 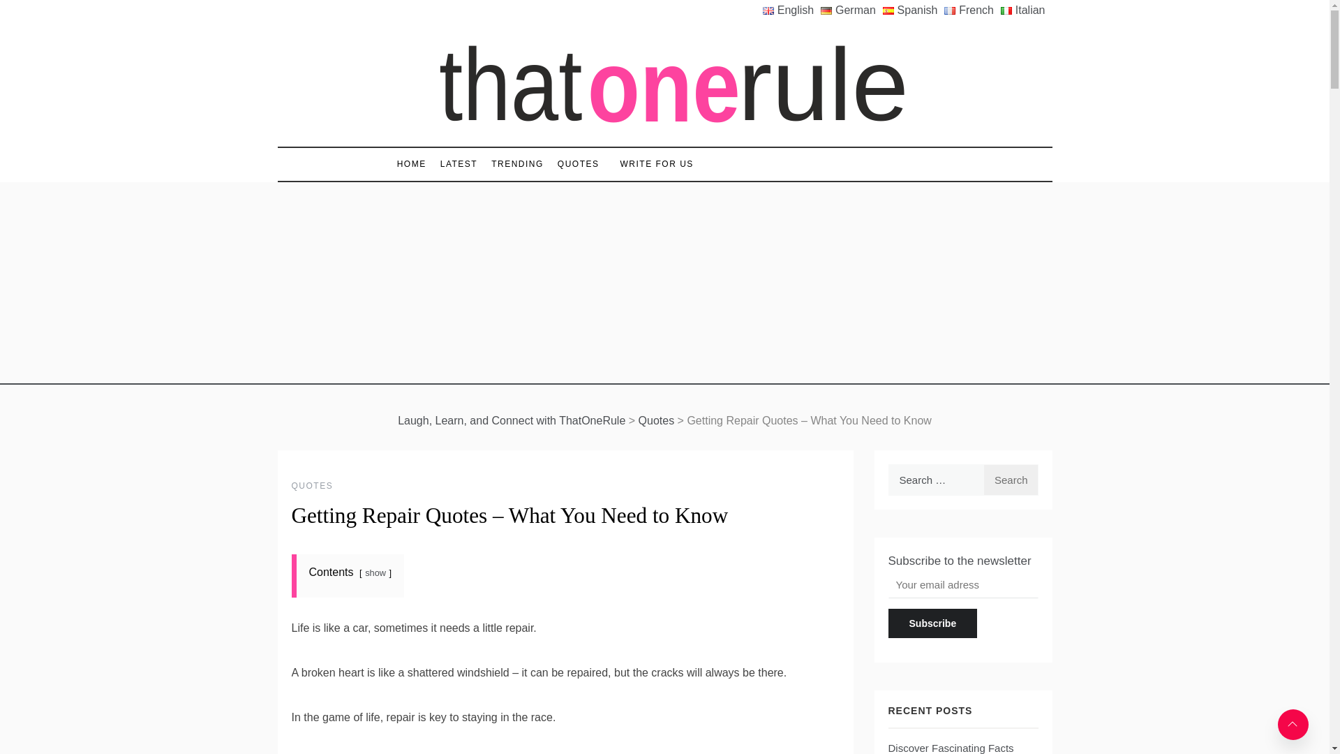 I want to click on thatonerule.com, so click(x=460, y=151).